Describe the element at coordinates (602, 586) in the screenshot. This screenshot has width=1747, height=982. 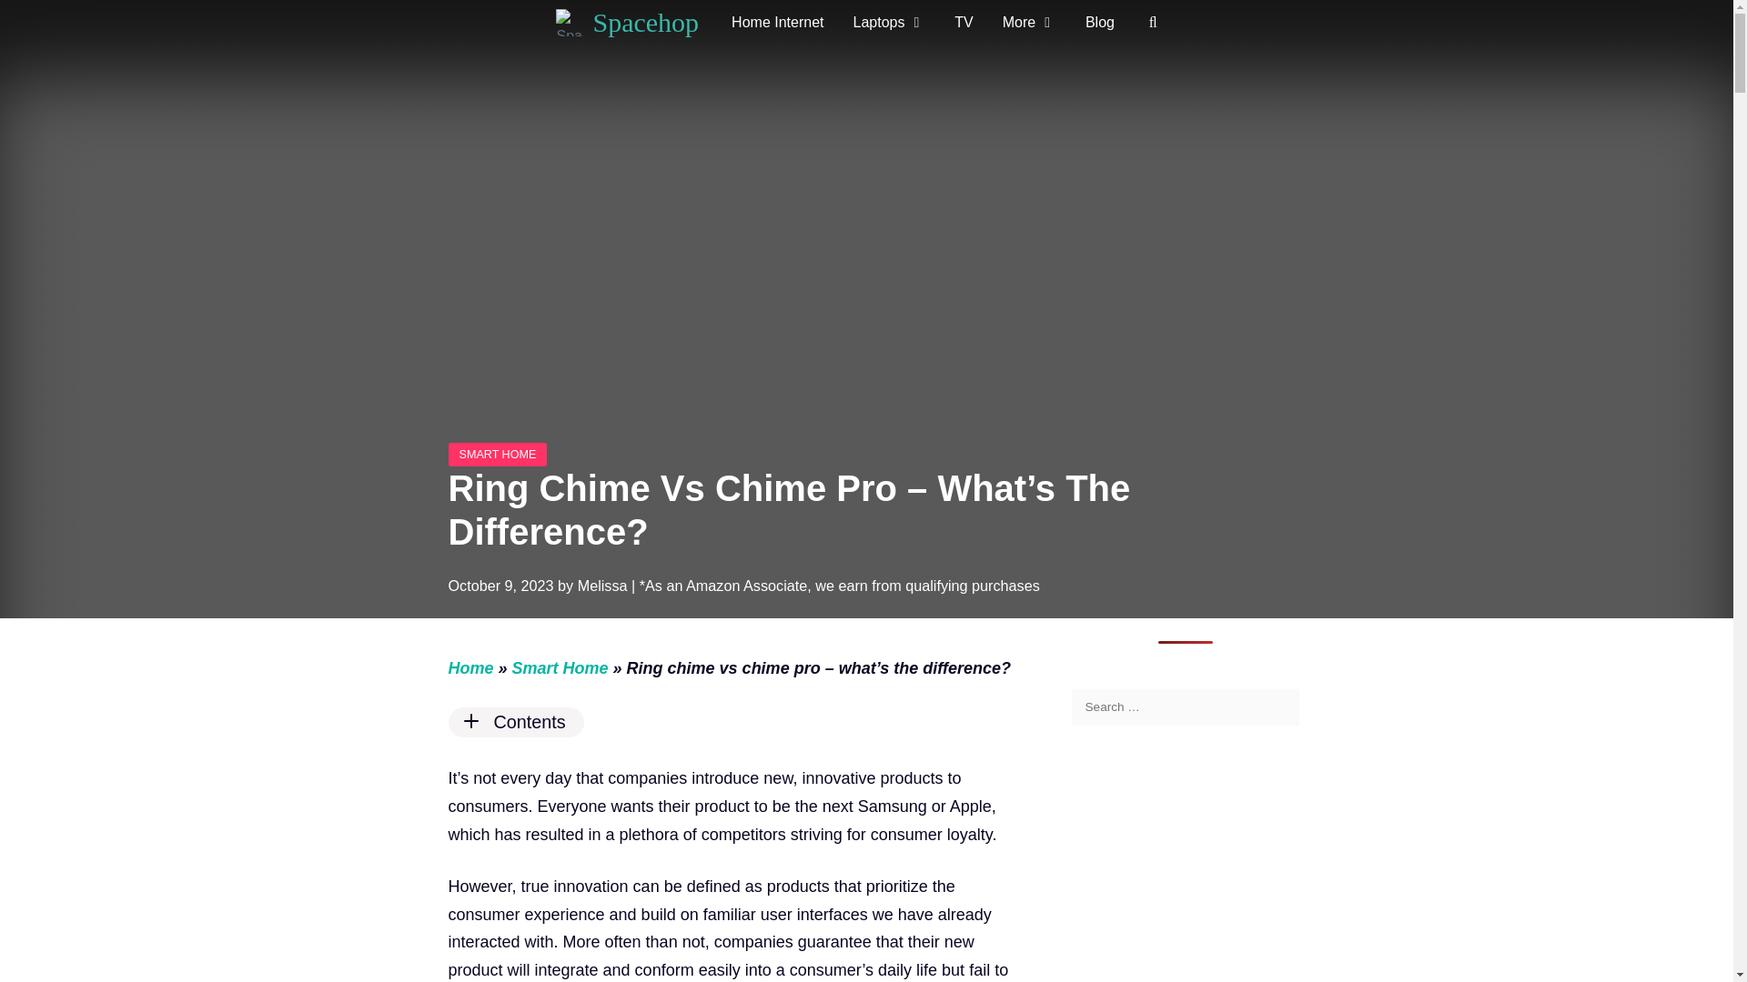
I see `View all posts by Melissa` at that location.